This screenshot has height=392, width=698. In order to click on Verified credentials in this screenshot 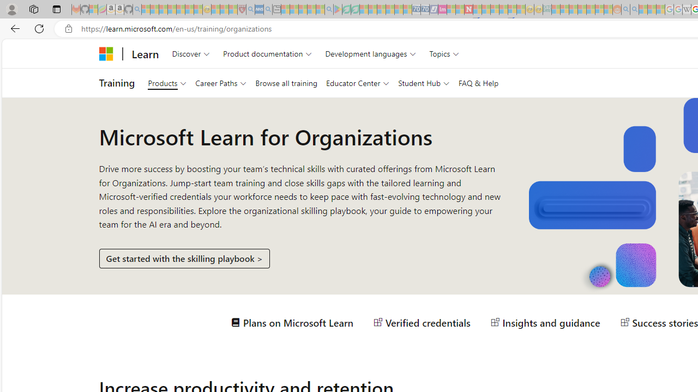, I will do `click(422, 322)`.